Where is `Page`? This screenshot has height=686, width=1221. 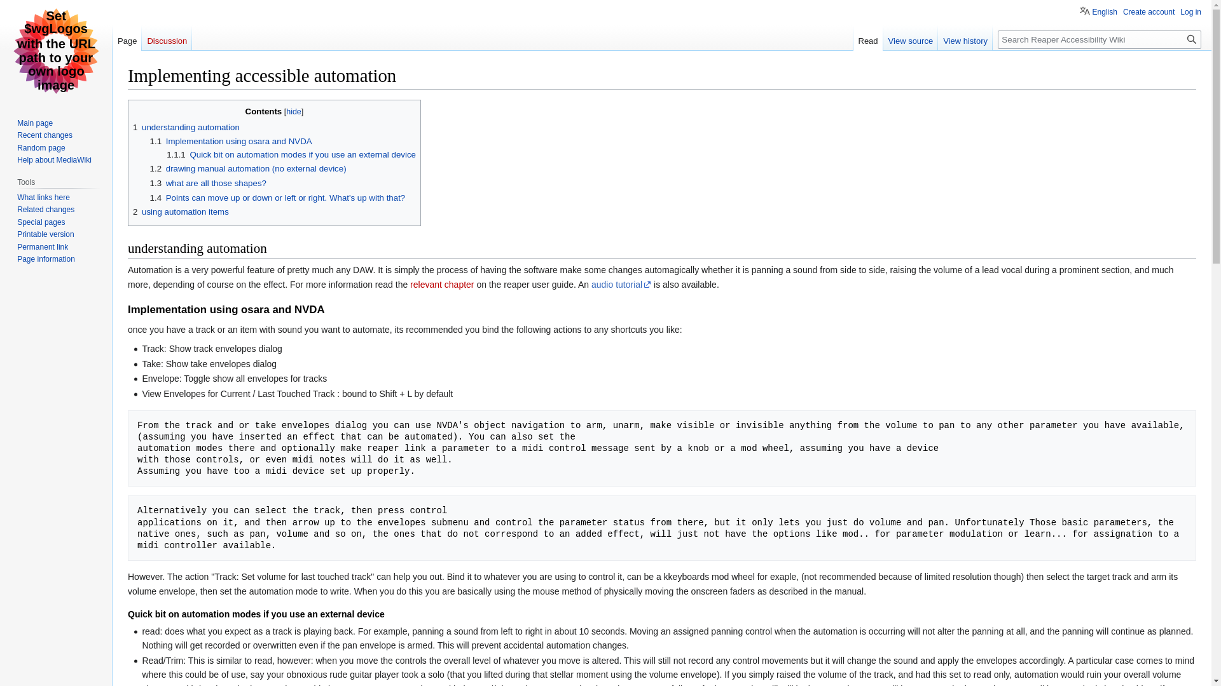
Page is located at coordinates (127, 37).